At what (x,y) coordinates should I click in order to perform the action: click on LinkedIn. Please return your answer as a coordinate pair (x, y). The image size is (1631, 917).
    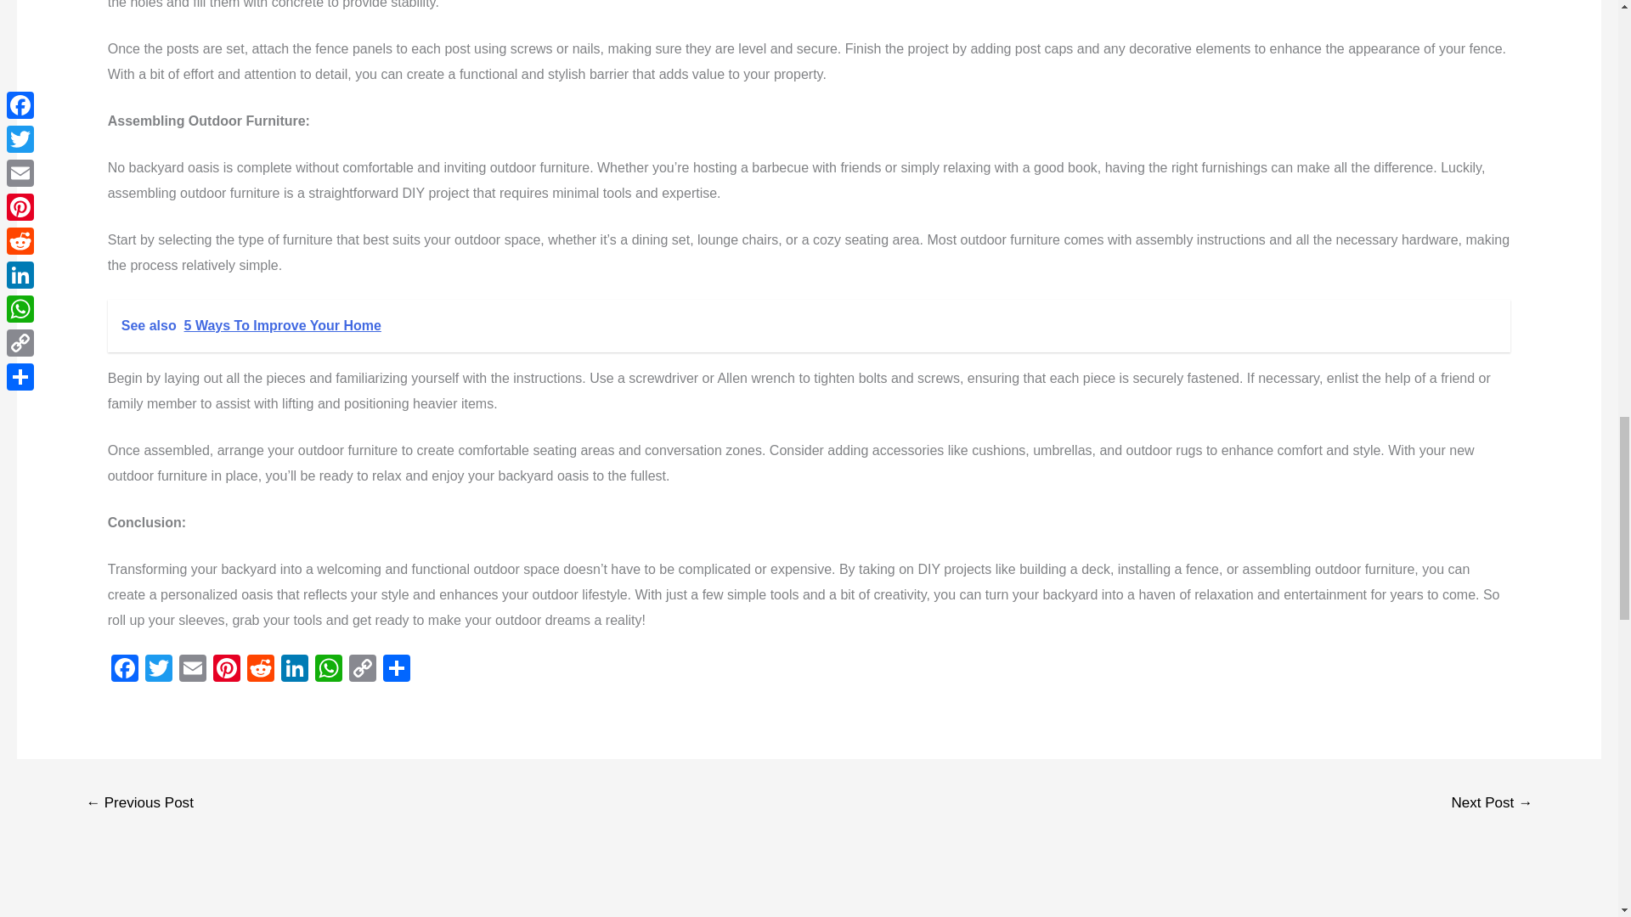
    Looking at the image, I should click on (294, 670).